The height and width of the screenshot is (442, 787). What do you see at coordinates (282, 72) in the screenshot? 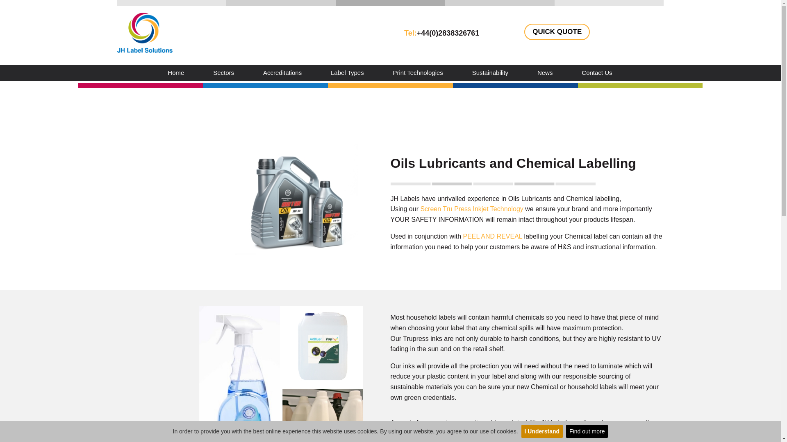
I see `Accreditations` at bounding box center [282, 72].